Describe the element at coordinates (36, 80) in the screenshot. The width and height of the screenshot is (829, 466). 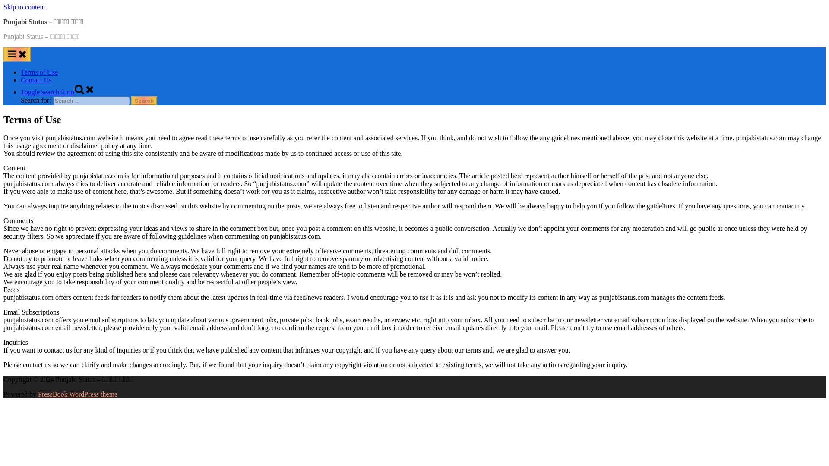
I see `Contact Us` at that location.